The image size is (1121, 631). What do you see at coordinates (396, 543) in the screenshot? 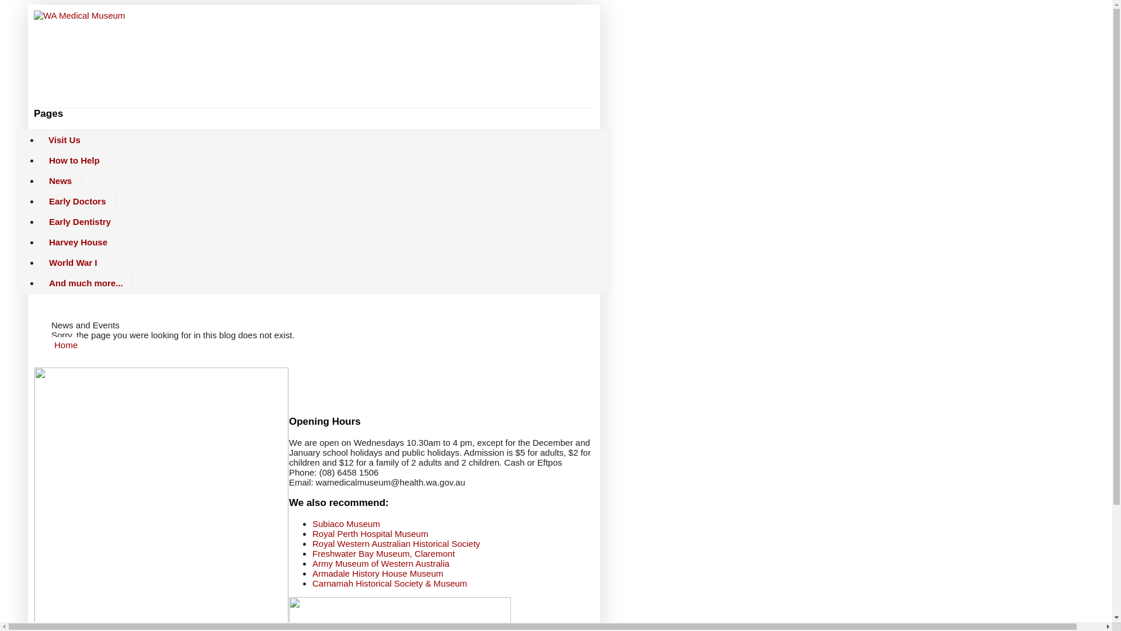
I see `Royal Western Australian Historical Society` at bounding box center [396, 543].